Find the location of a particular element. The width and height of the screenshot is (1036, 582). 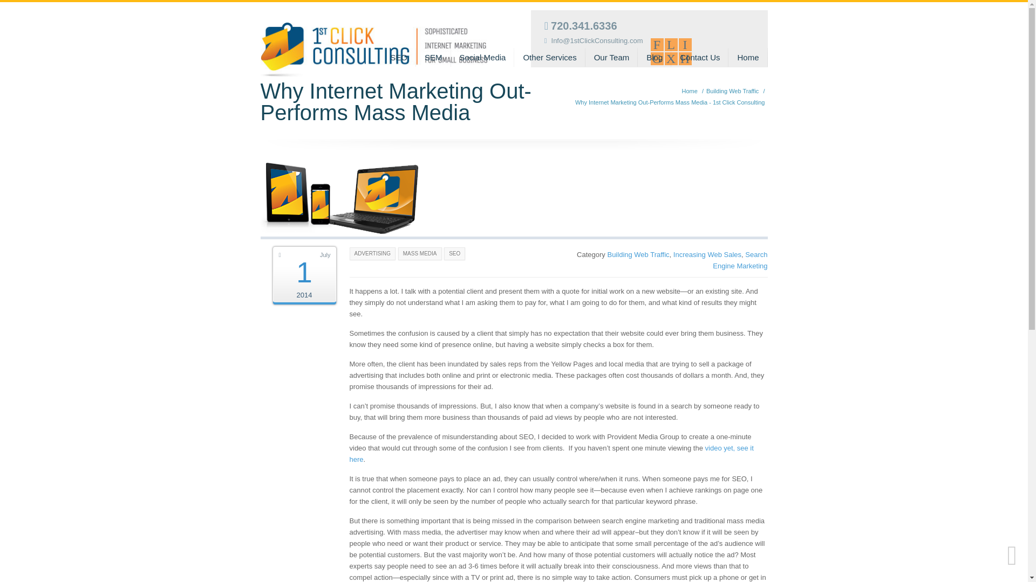

YouTube is located at coordinates (671, 58).